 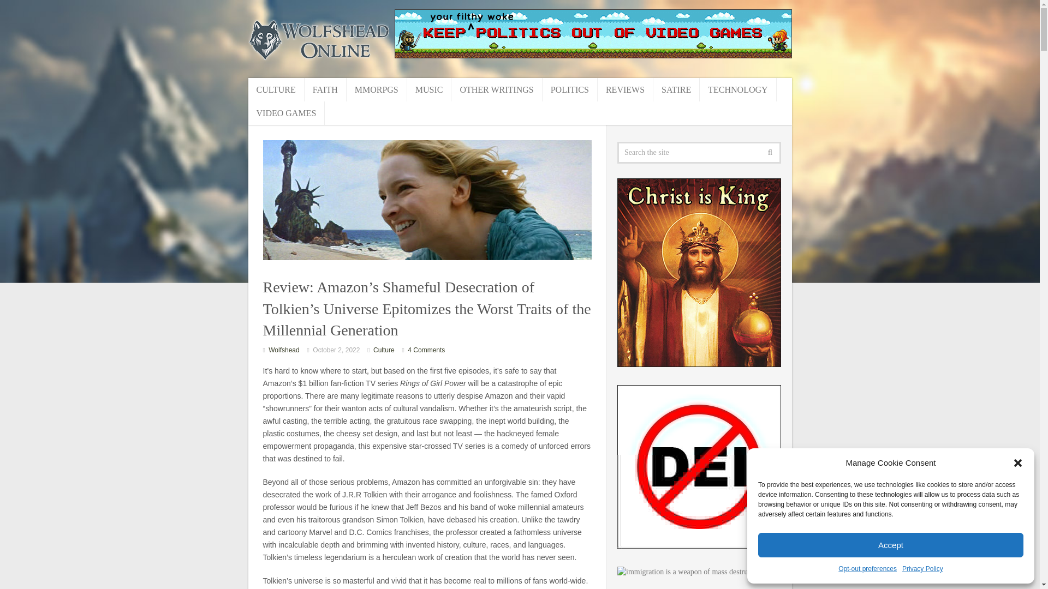 What do you see at coordinates (275, 89) in the screenshot?
I see `CULTURE` at bounding box center [275, 89].